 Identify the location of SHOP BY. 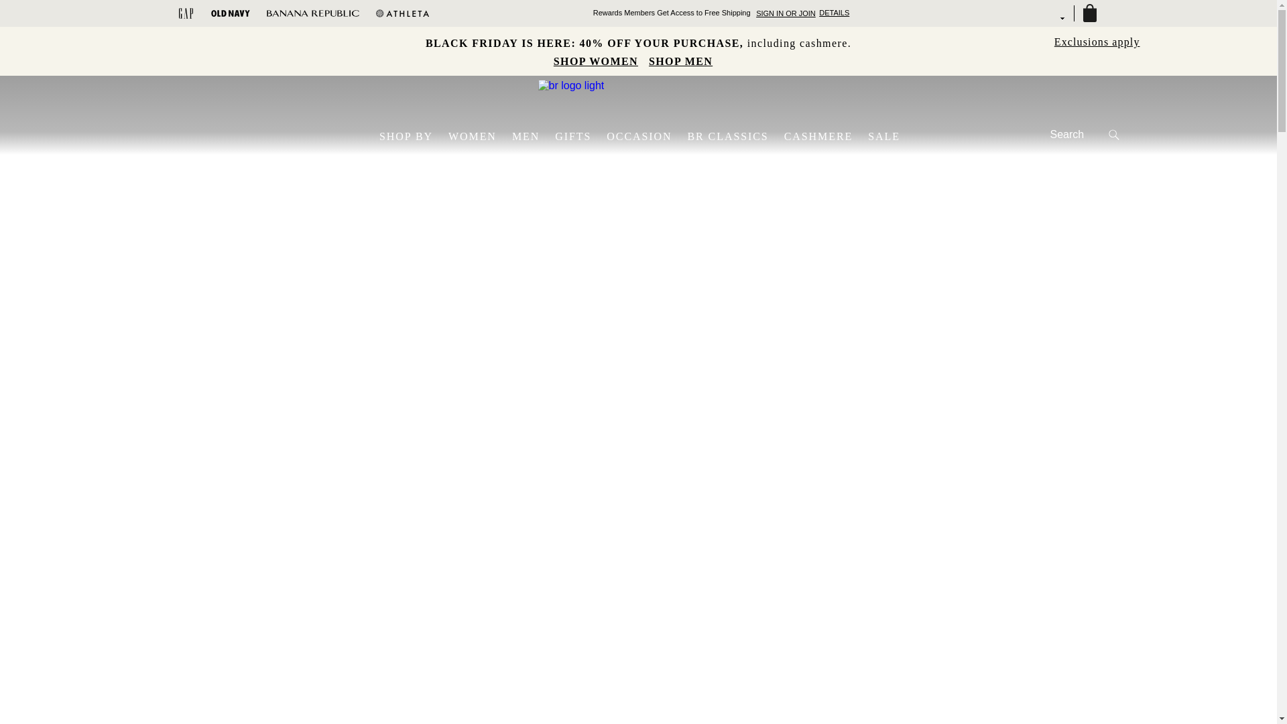
(406, 137).